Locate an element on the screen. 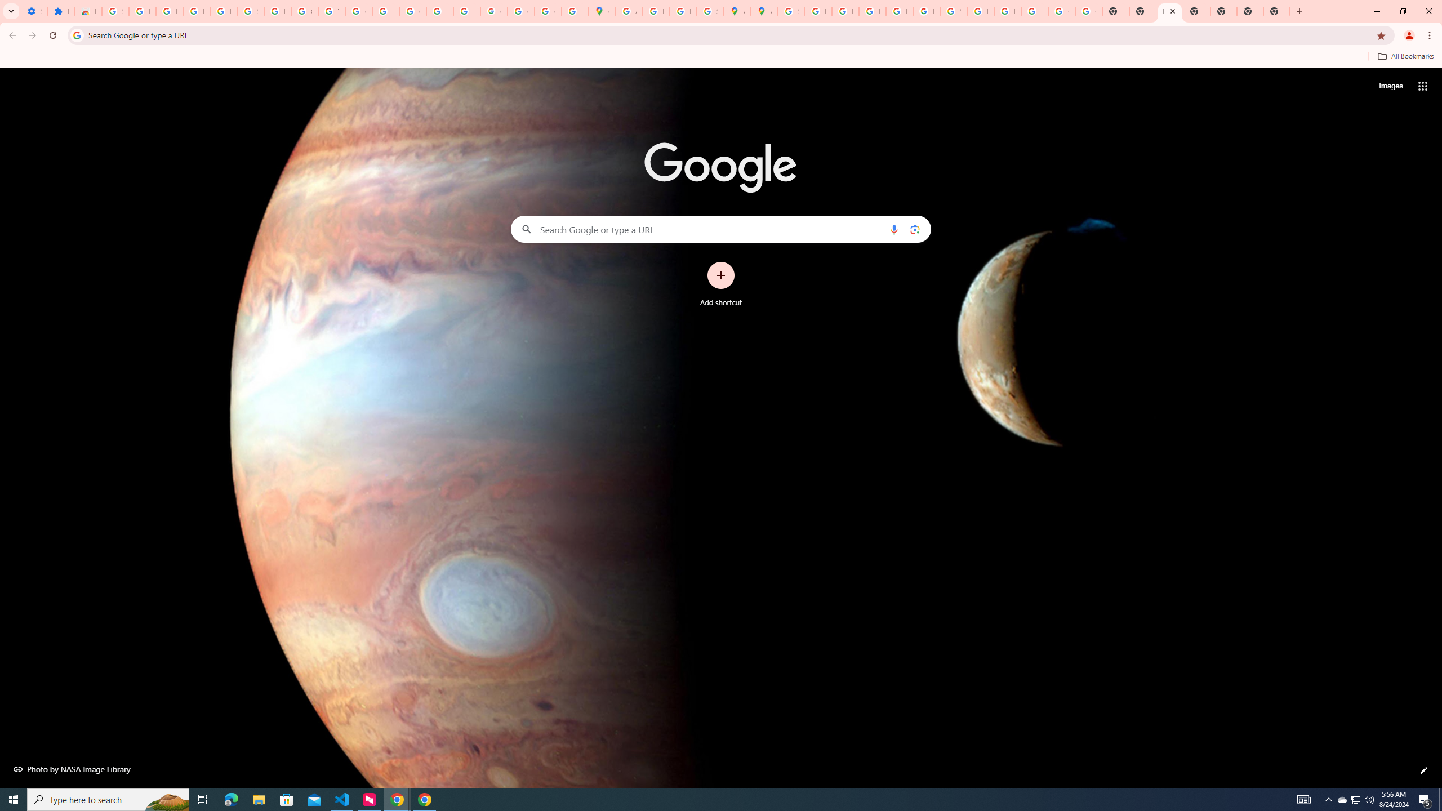 The height and width of the screenshot is (811, 1442). YouTube is located at coordinates (953, 11).